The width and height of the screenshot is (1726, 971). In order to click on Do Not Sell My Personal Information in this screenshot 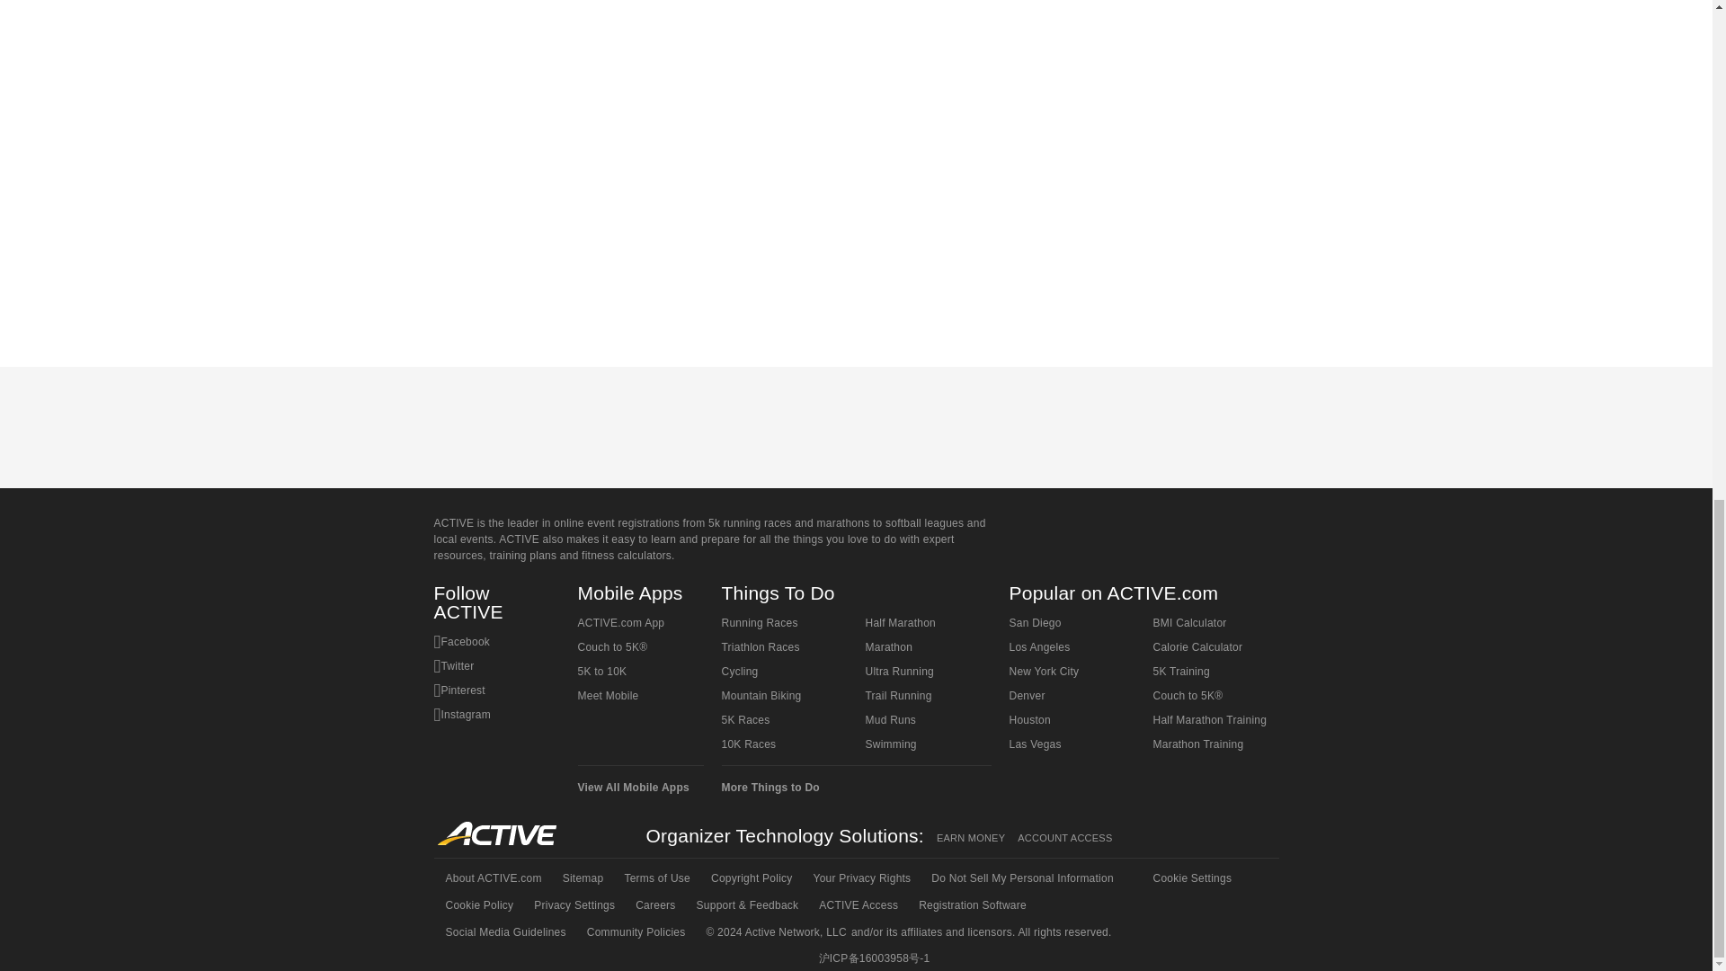, I will do `click(1021, 878)`.